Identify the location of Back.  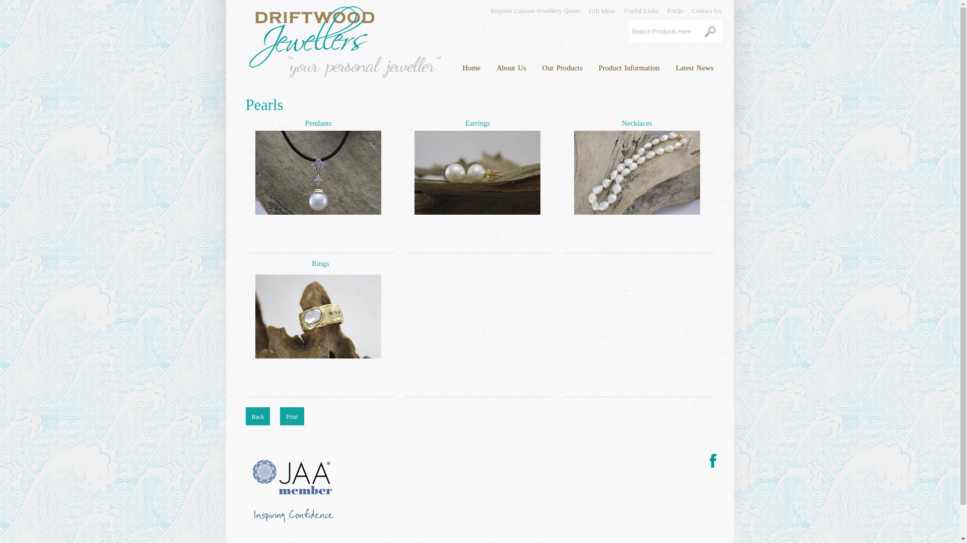
(258, 416).